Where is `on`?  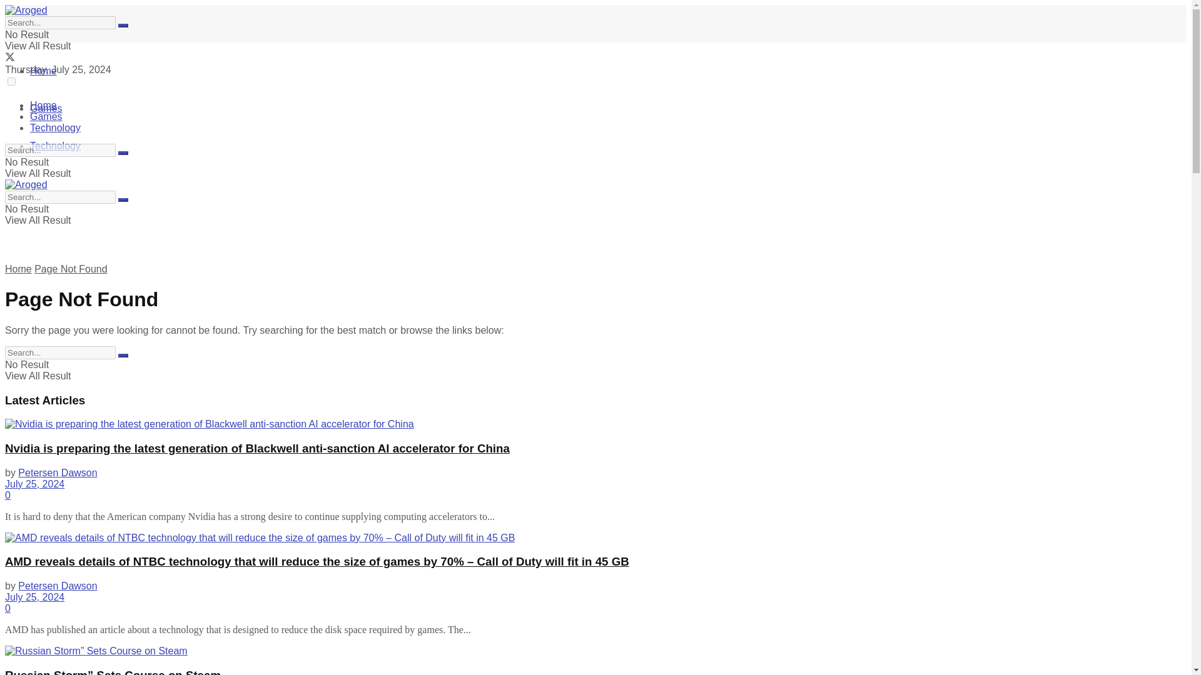 on is located at coordinates (11, 81).